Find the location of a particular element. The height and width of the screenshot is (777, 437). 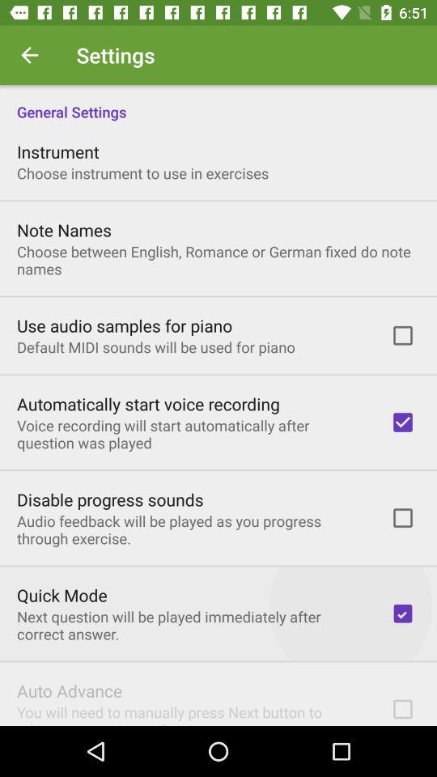

press item above the general settings icon is located at coordinates (29, 55).